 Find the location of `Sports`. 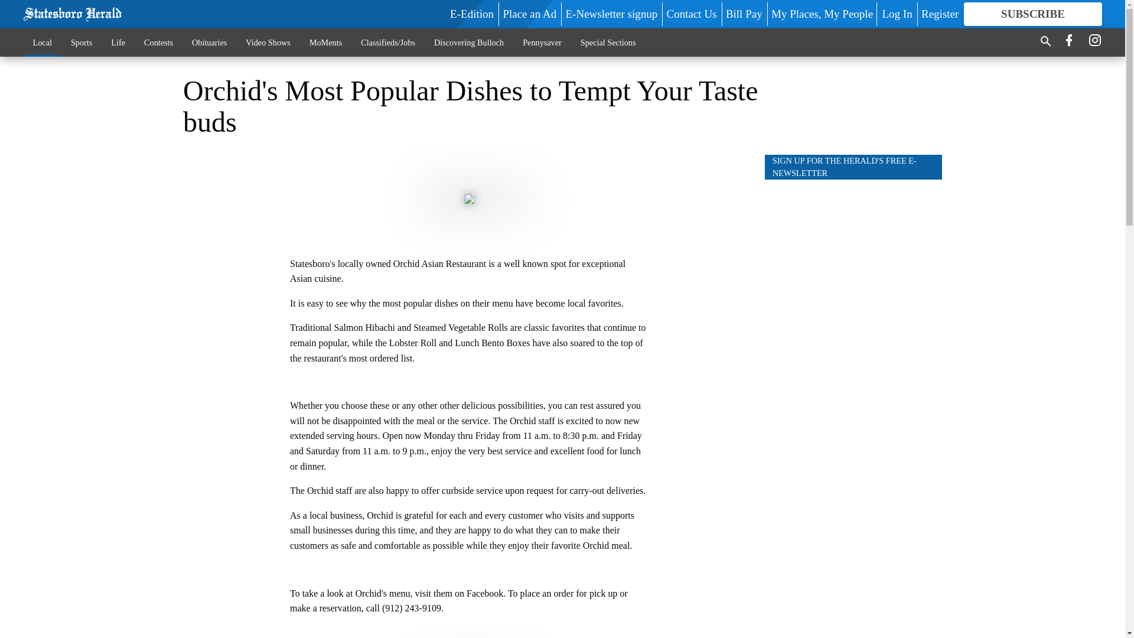

Sports is located at coordinates (82, 42).